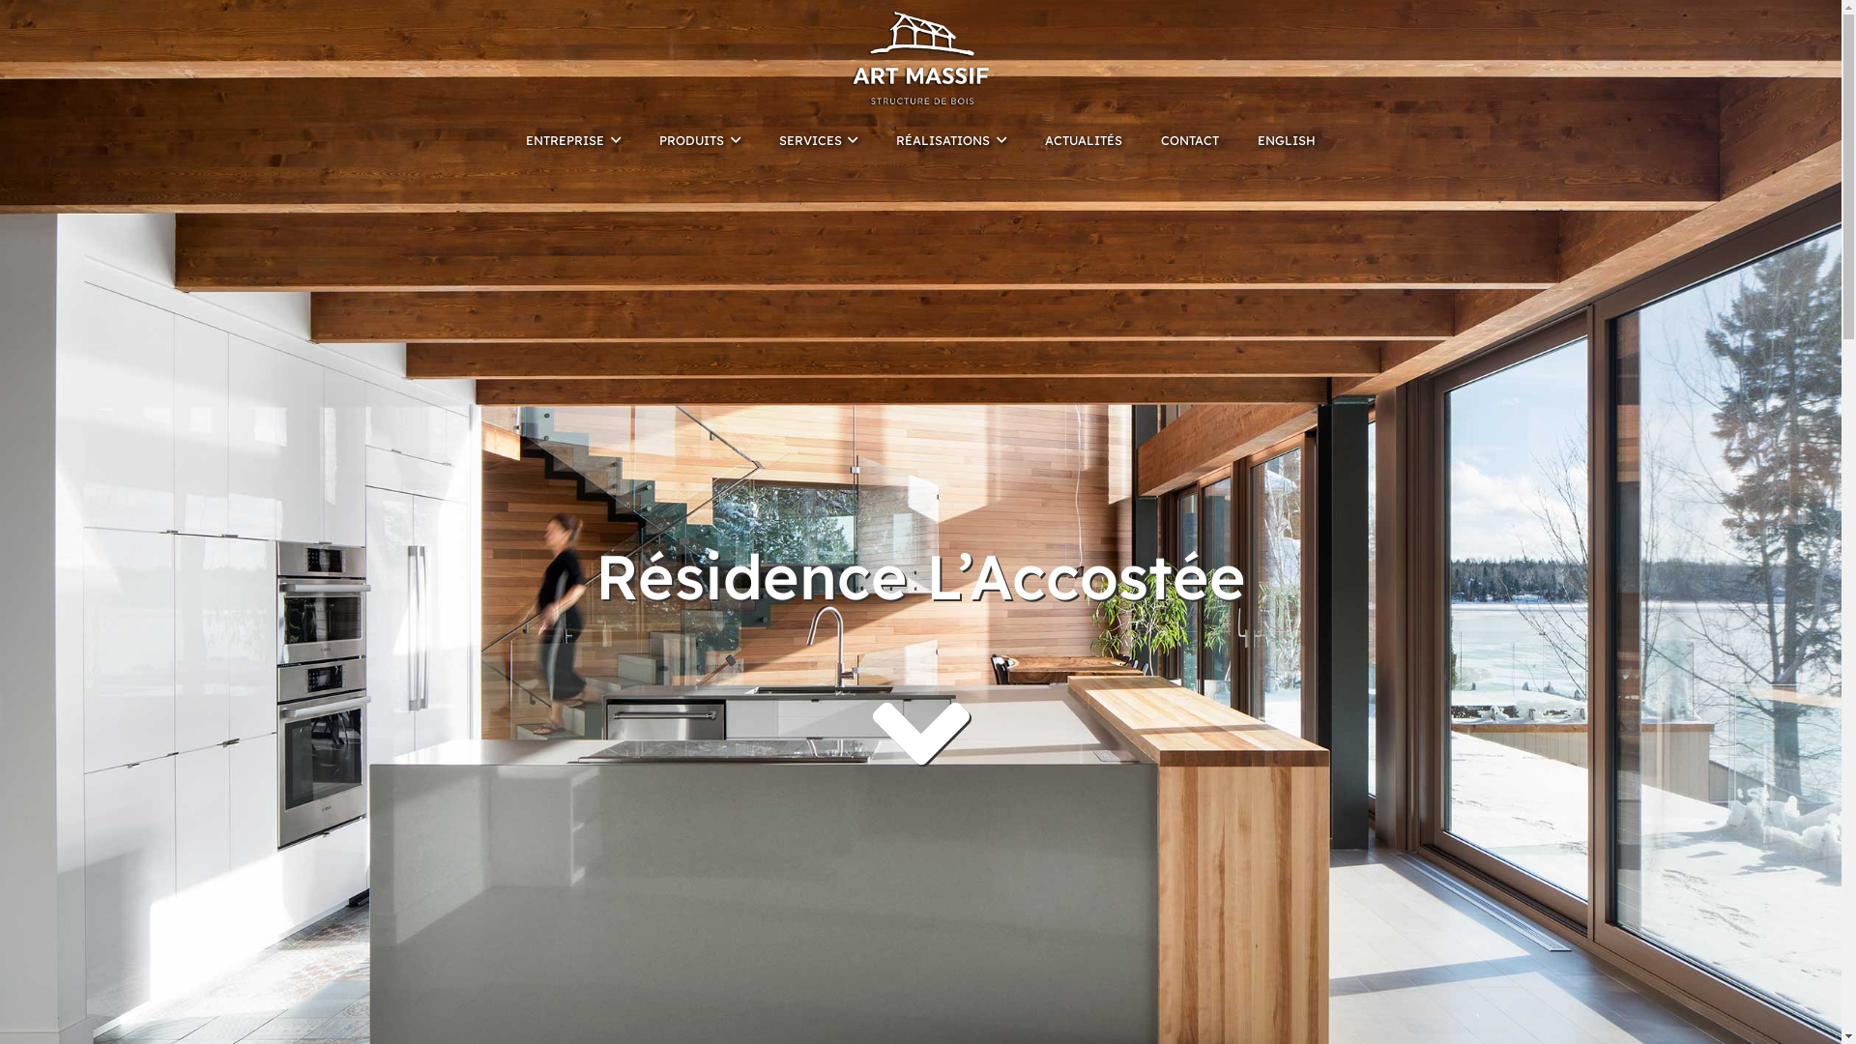 The image size is (1856, 1044). Describe the element at coordinates (1190, 140) in the screenshot. I see `CONTACT` at that location.